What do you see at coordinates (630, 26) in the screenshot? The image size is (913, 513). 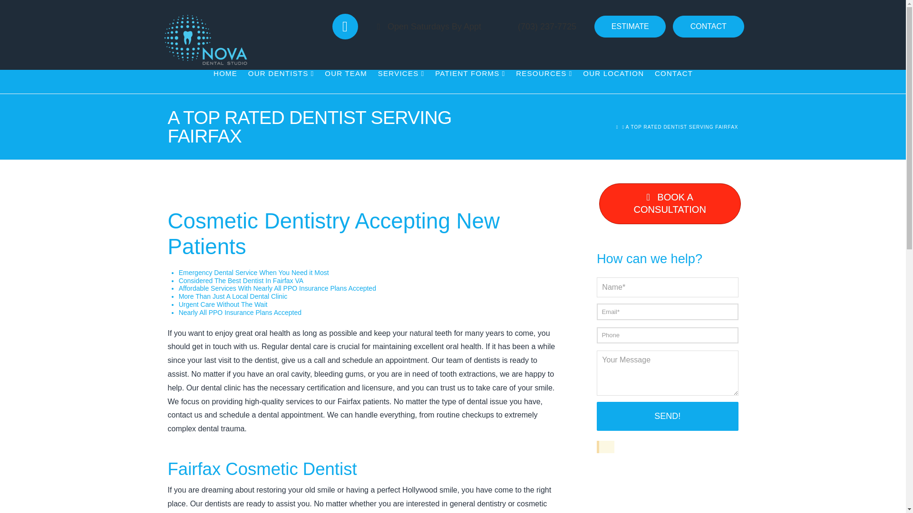 I see `ESTIMATE` at bounding box center [630, 26].